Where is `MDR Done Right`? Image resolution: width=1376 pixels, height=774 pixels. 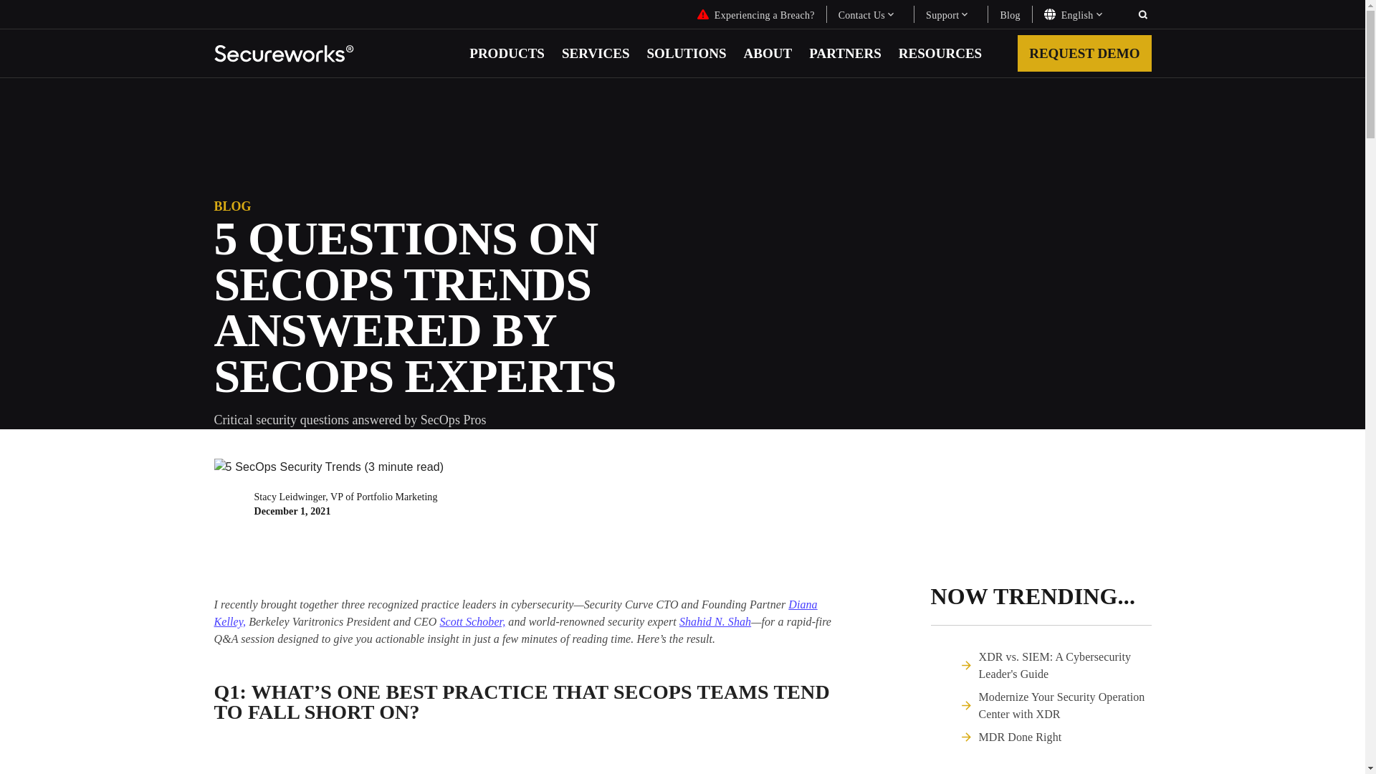
MDR Done Right is located at coordinates (1021, 737).